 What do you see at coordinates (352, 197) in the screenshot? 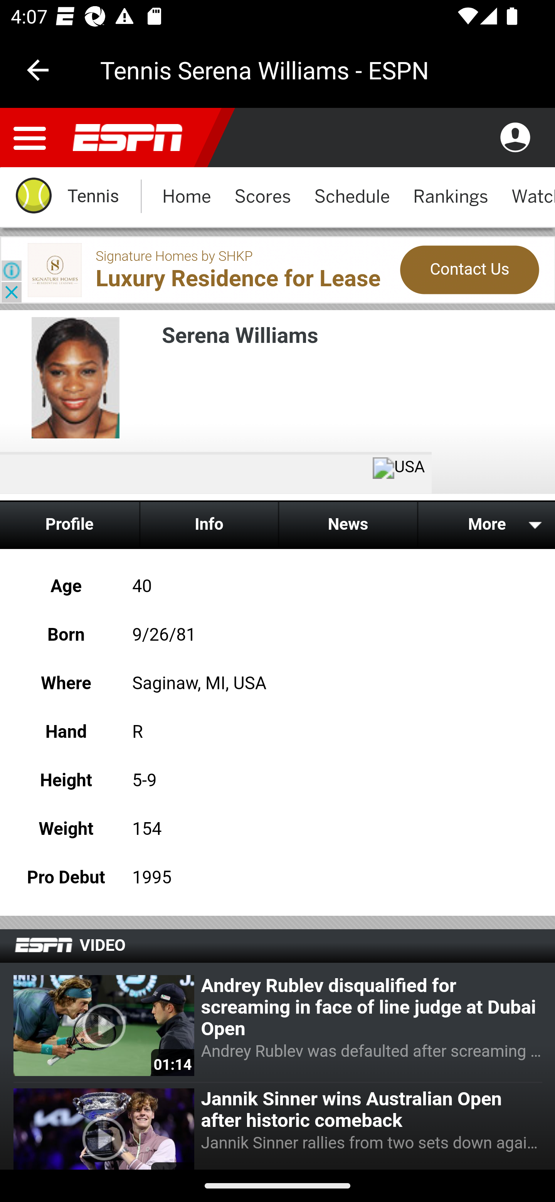
I see `Schedule` at bounding box center [352, 197].